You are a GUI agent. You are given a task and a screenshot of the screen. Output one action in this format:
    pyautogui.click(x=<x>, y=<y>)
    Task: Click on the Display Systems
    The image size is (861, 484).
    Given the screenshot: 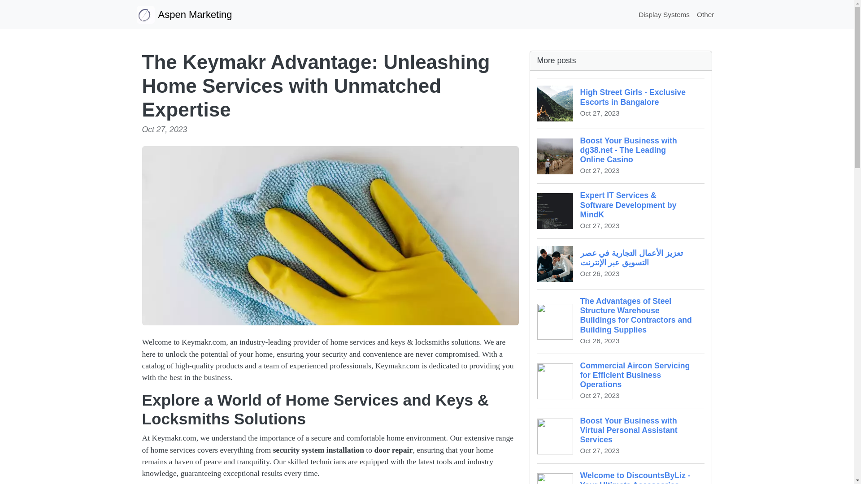 What is the action you would take?
    pyautogui.click(x=664, y=14)
    